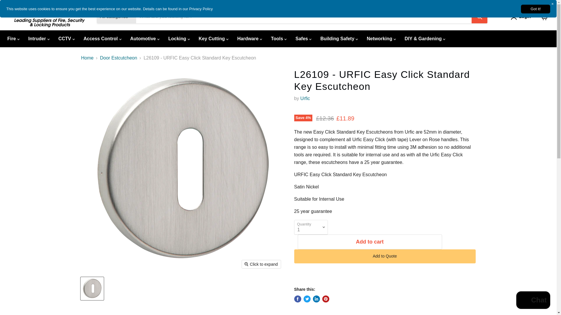  What do you see at coordinates (544, 16) in the screenshot?
I see `View cart` at bounding box center [544, 16].